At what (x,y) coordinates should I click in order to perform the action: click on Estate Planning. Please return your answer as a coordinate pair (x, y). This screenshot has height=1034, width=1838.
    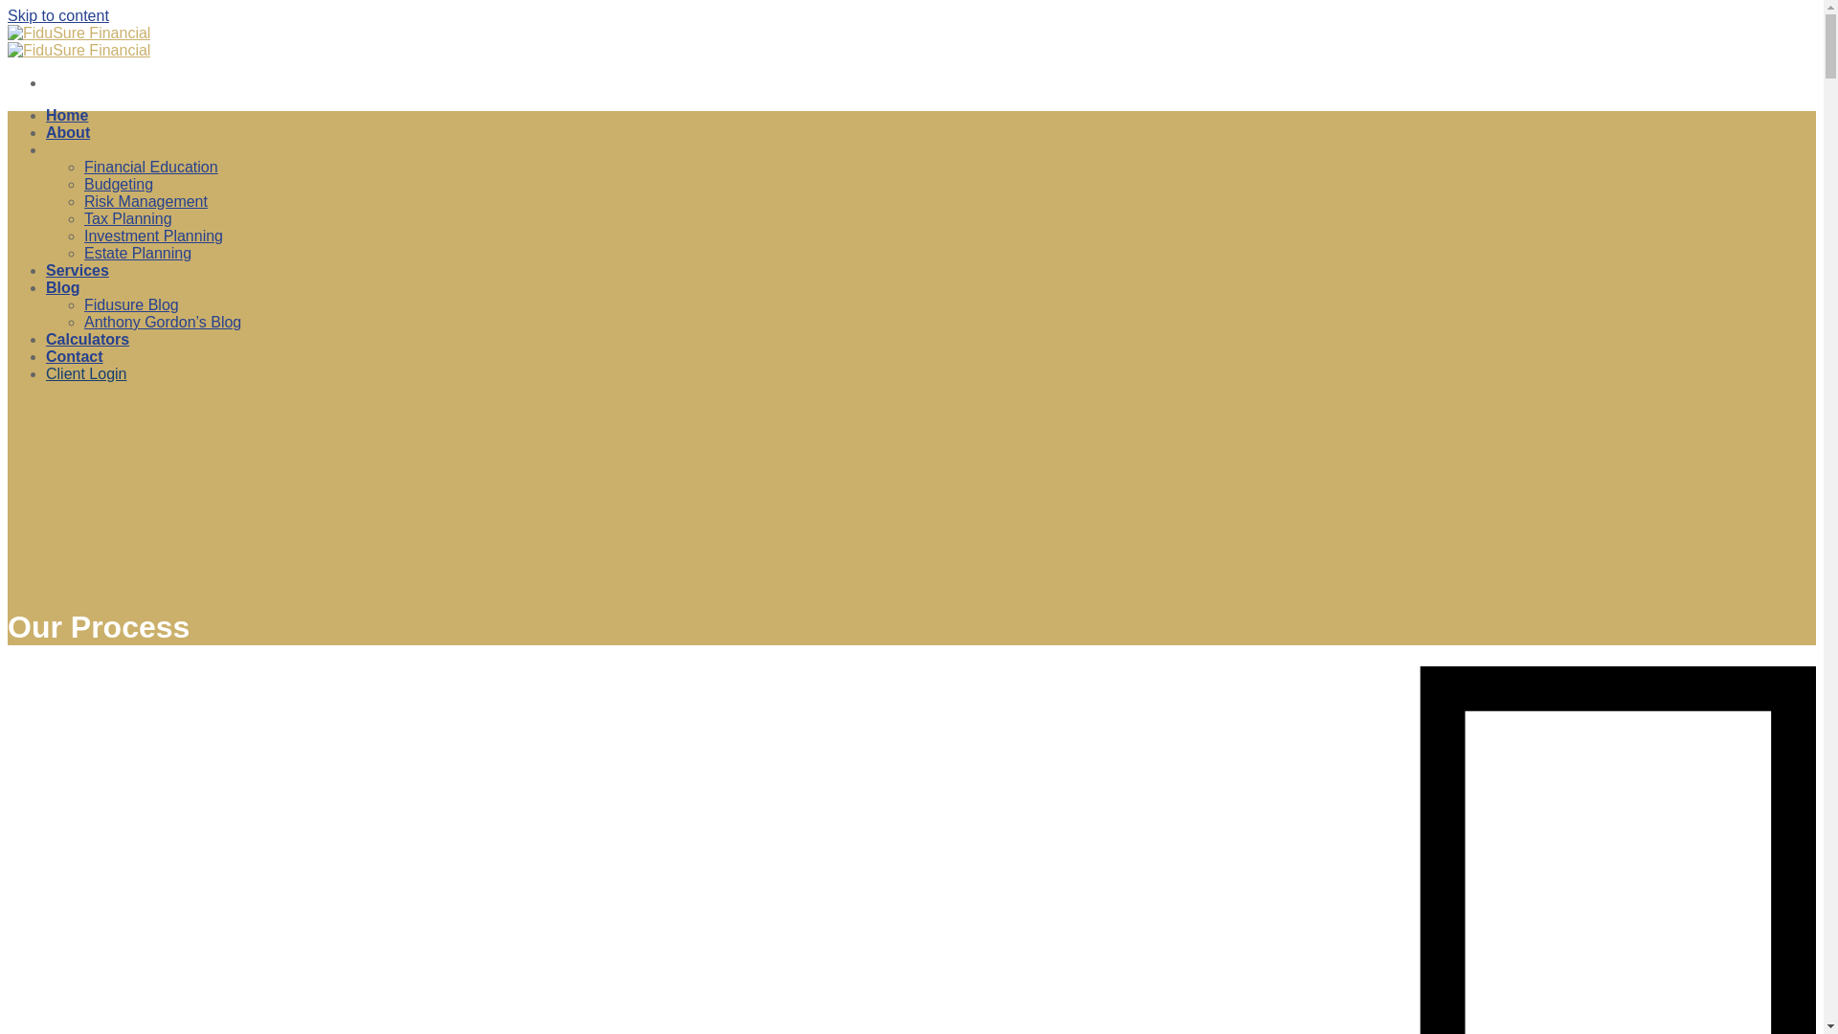
    Looking at the image, I should click on (138, 253).